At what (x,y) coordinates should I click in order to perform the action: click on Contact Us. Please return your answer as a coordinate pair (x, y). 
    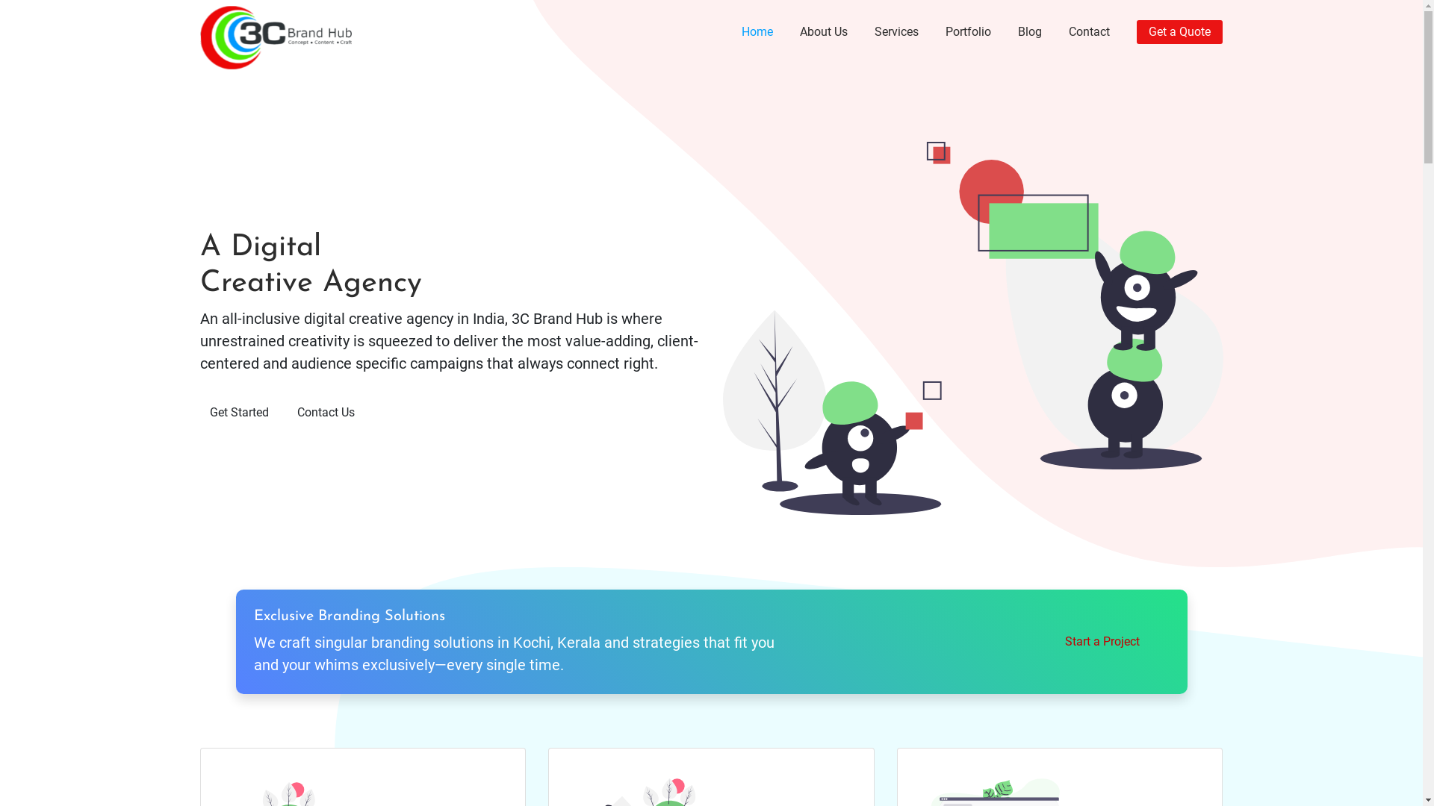
    Looking at the image, I should click on (326, 413).